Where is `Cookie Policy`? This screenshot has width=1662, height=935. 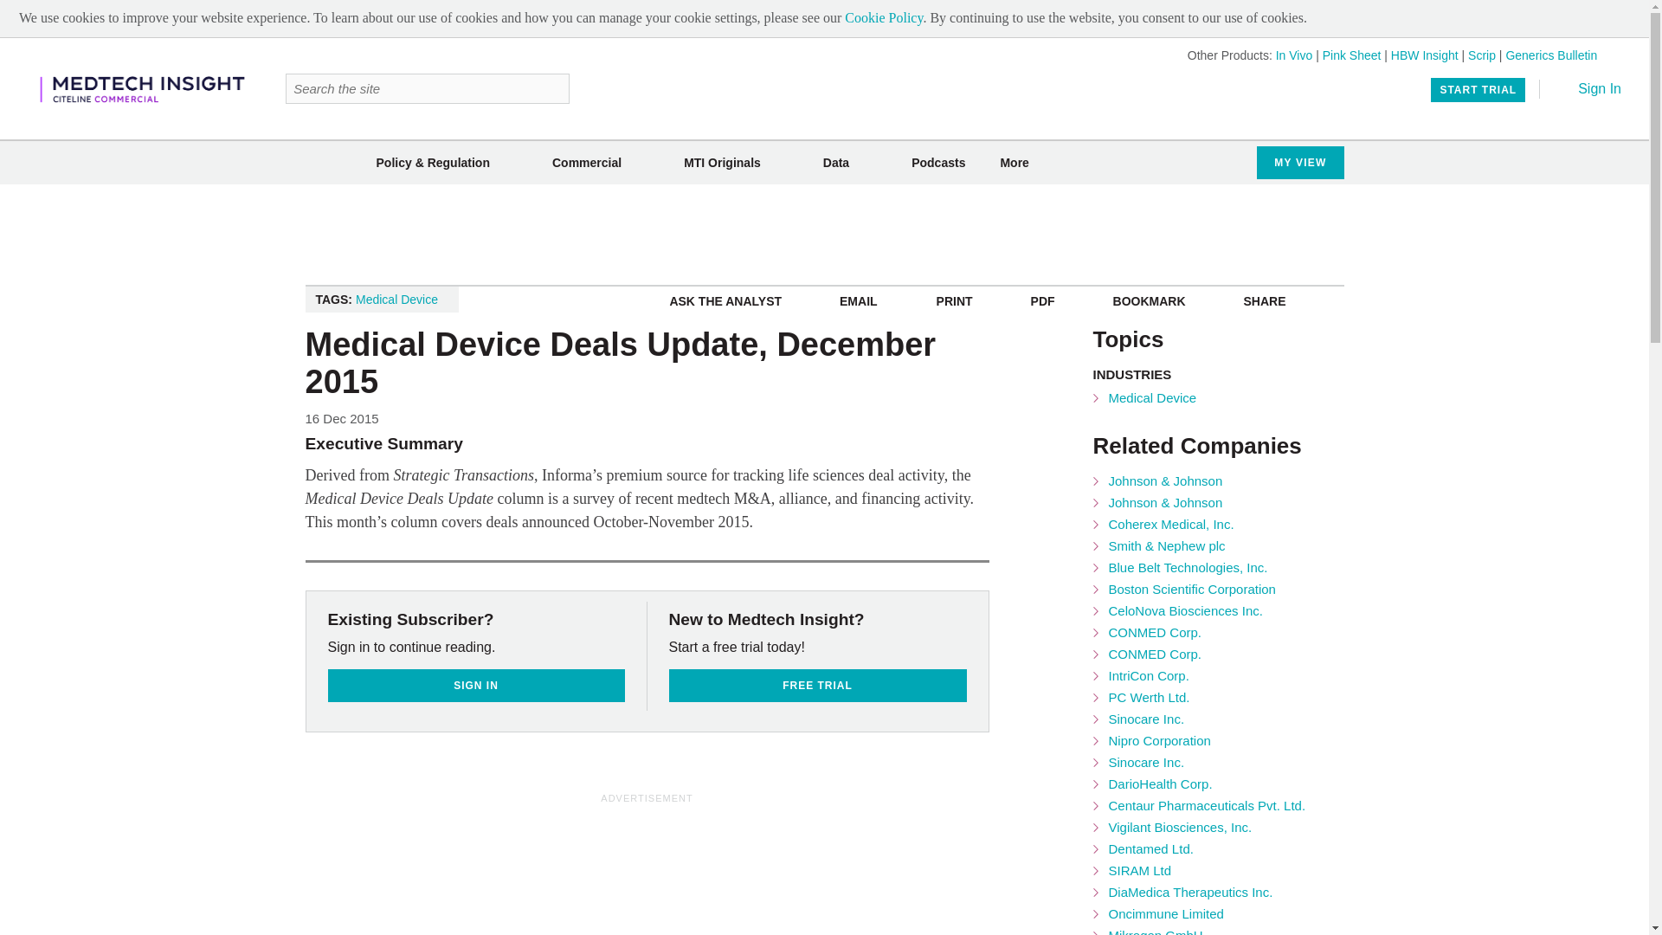 Cookie Policy is located at coordinates (883, 17).